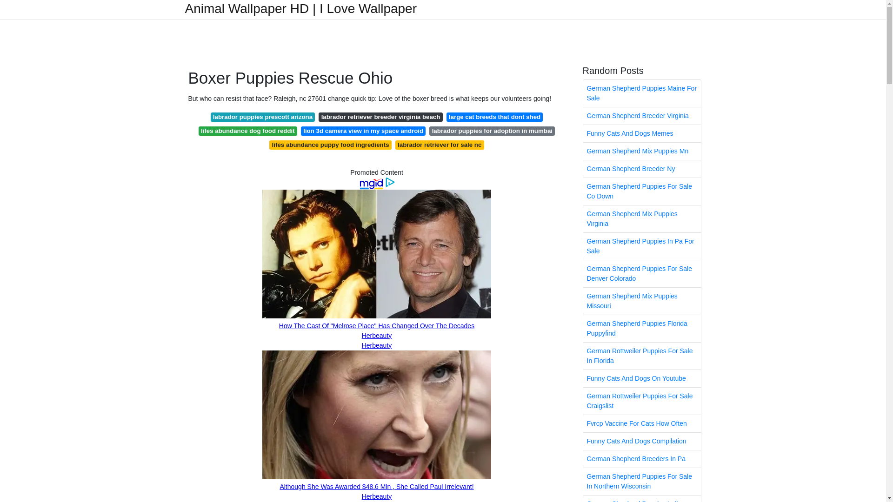 The height and width of the screenshot is (502, 893). What do you see at coordinates (642, 93) in the screenshot?
I see `German Shepherd Puppies Maine For Sale` at bounding box center [642, 93].